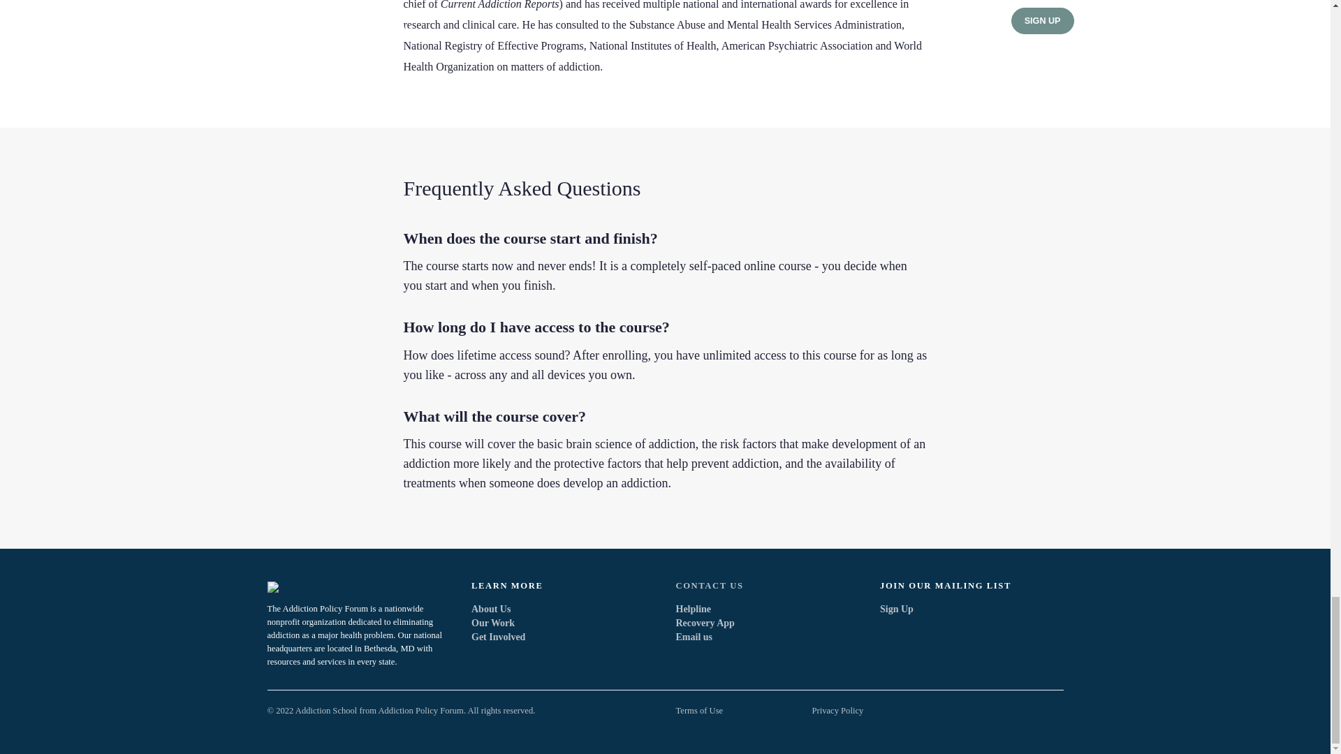 The width and height of the screenshot is (1341, 754). What do you see at coordinates (767, 586) in the screenshot?
I see `CONTACT US` at bounding box center [767, 586].